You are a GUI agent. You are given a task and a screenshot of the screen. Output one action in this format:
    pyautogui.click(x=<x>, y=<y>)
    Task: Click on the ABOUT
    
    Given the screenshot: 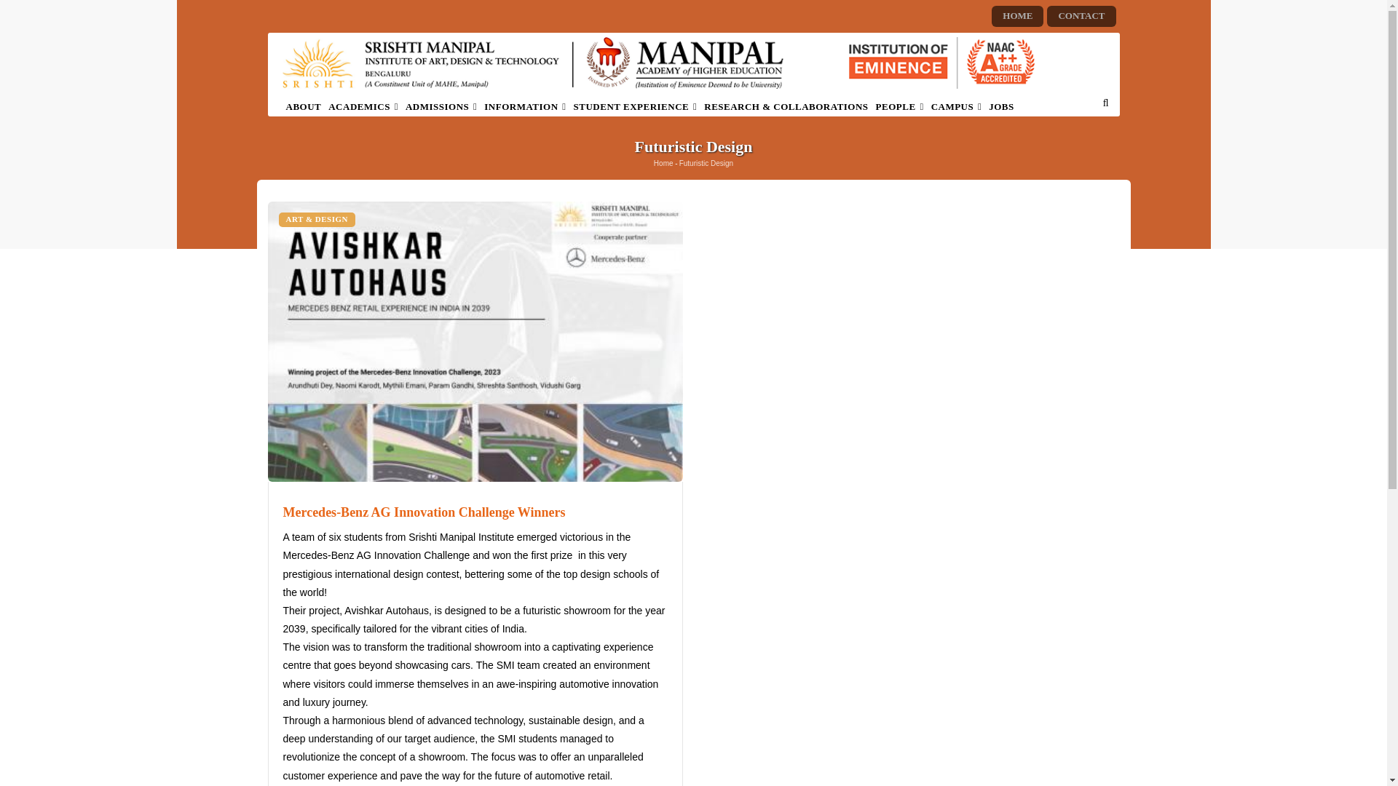 What is the action you would take?
    pyautogui.click(x=304, y=106)
    